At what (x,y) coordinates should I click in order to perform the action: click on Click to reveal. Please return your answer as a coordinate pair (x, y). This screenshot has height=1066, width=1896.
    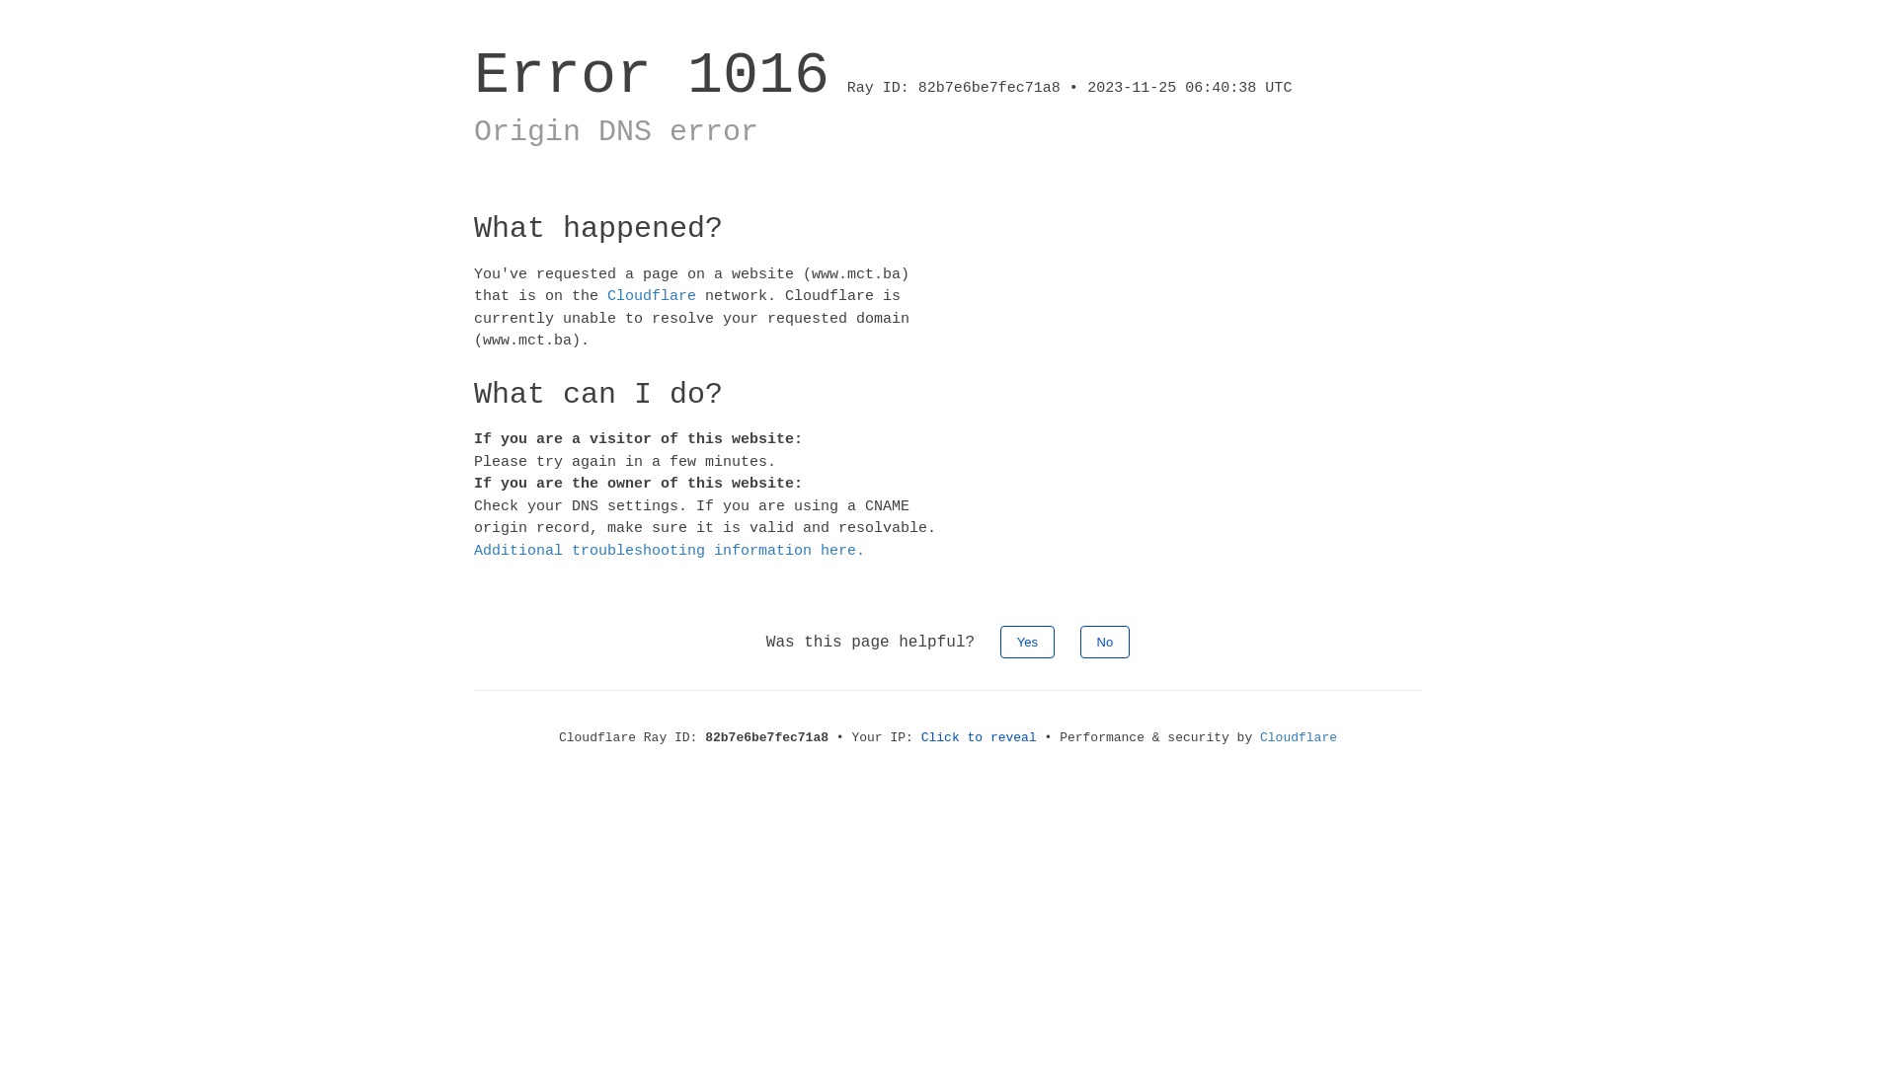
    Looking at the image, I should click on (980, 738).